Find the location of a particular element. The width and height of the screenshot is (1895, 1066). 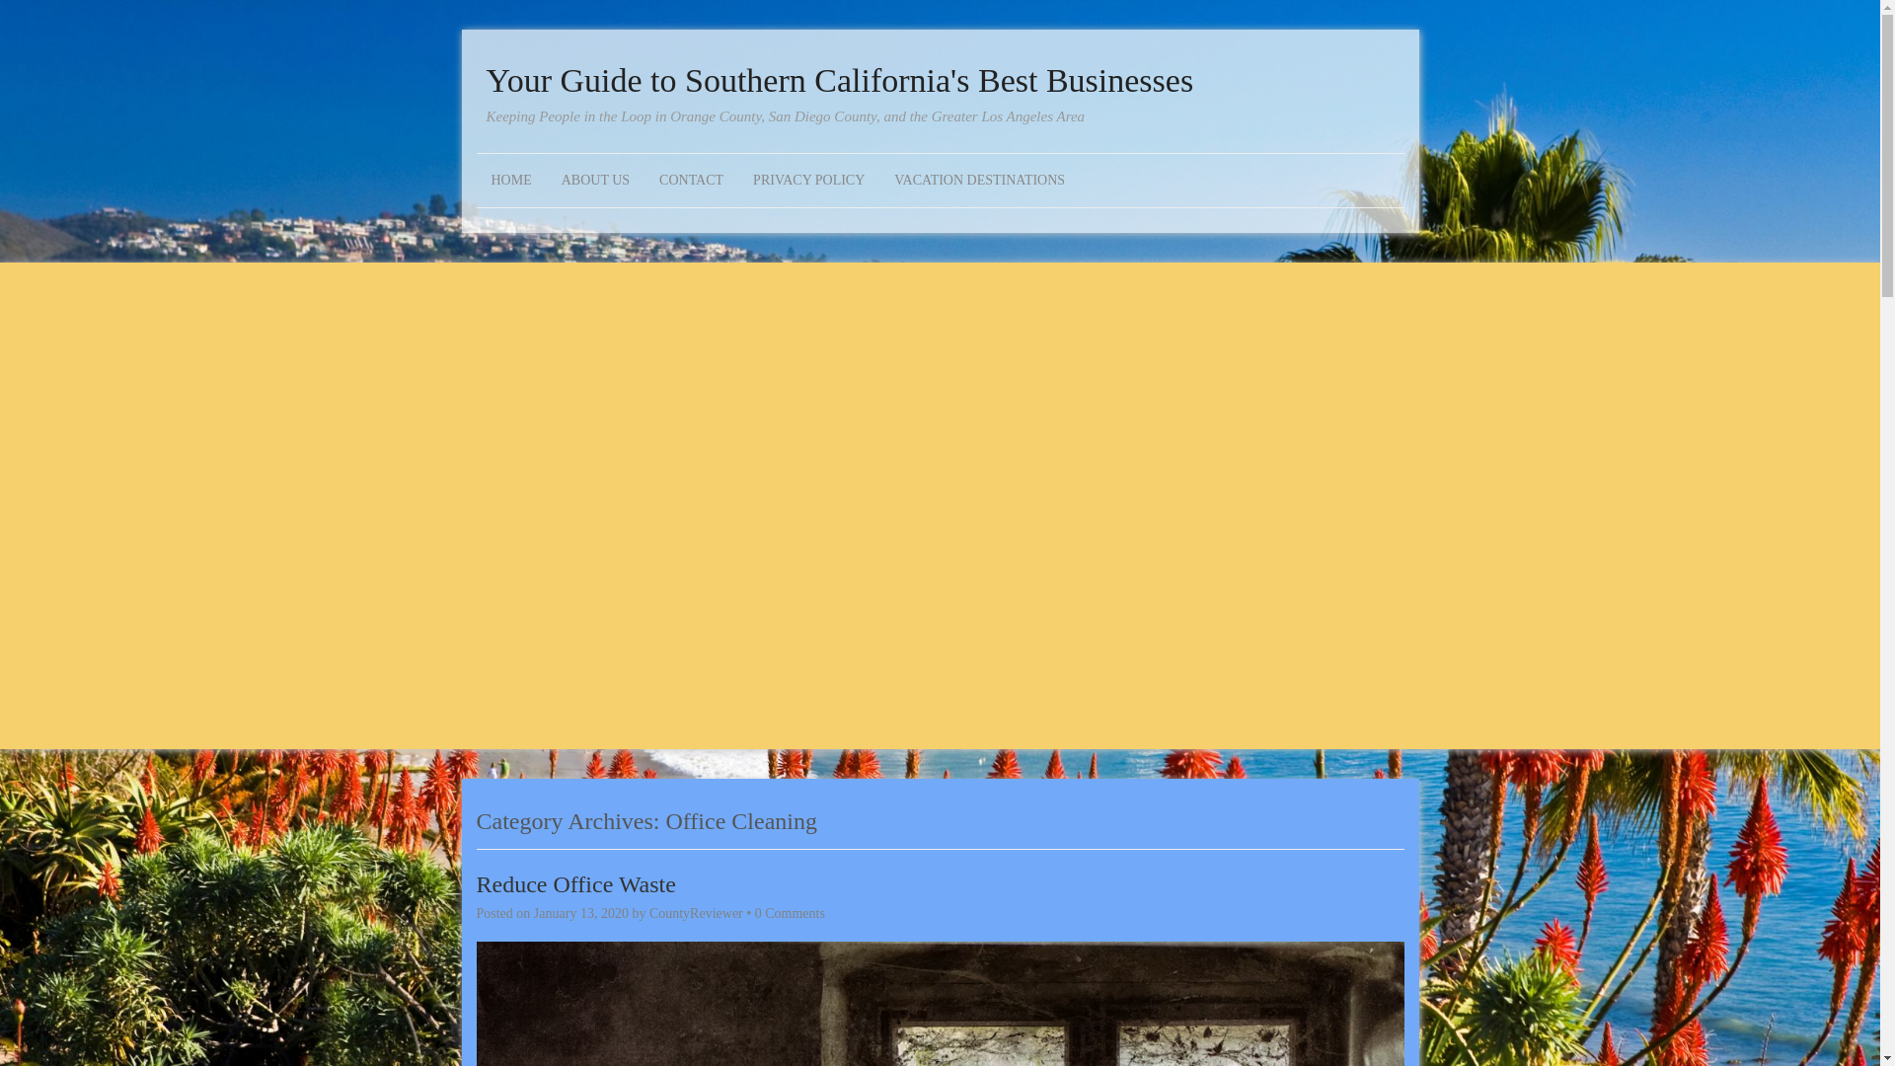

View all posts by CountyReviewer is located at coordinates (696, 914).